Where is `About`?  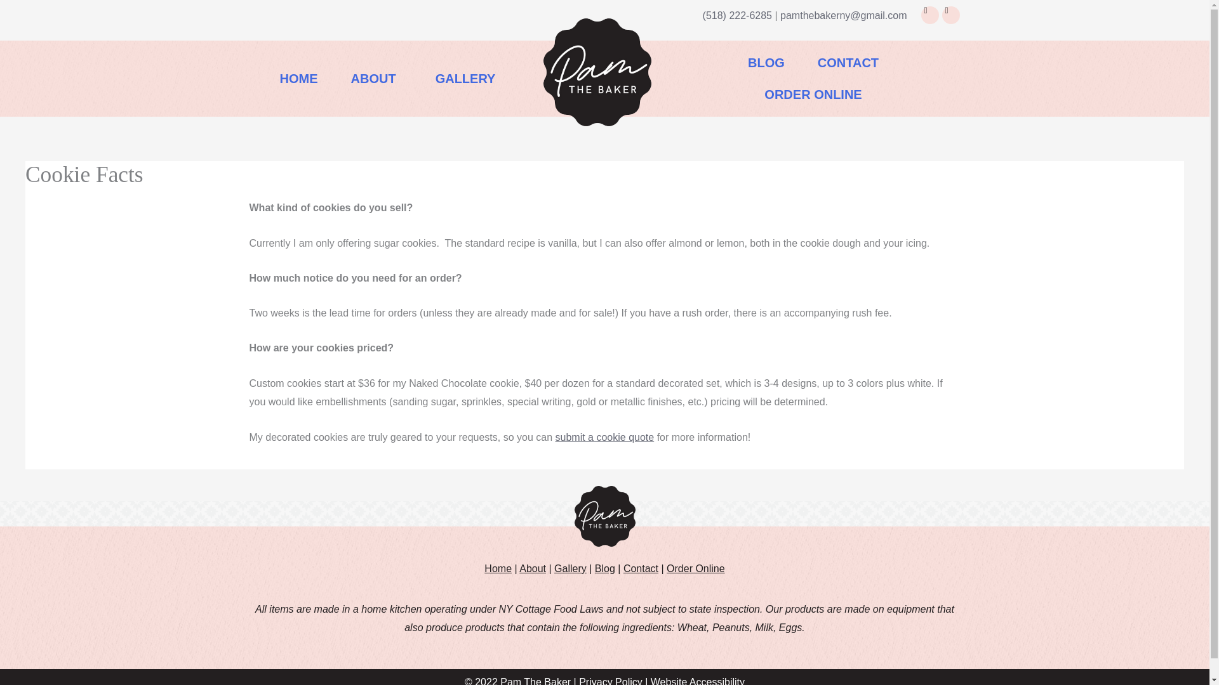 About is located at coordinates (532, 568).